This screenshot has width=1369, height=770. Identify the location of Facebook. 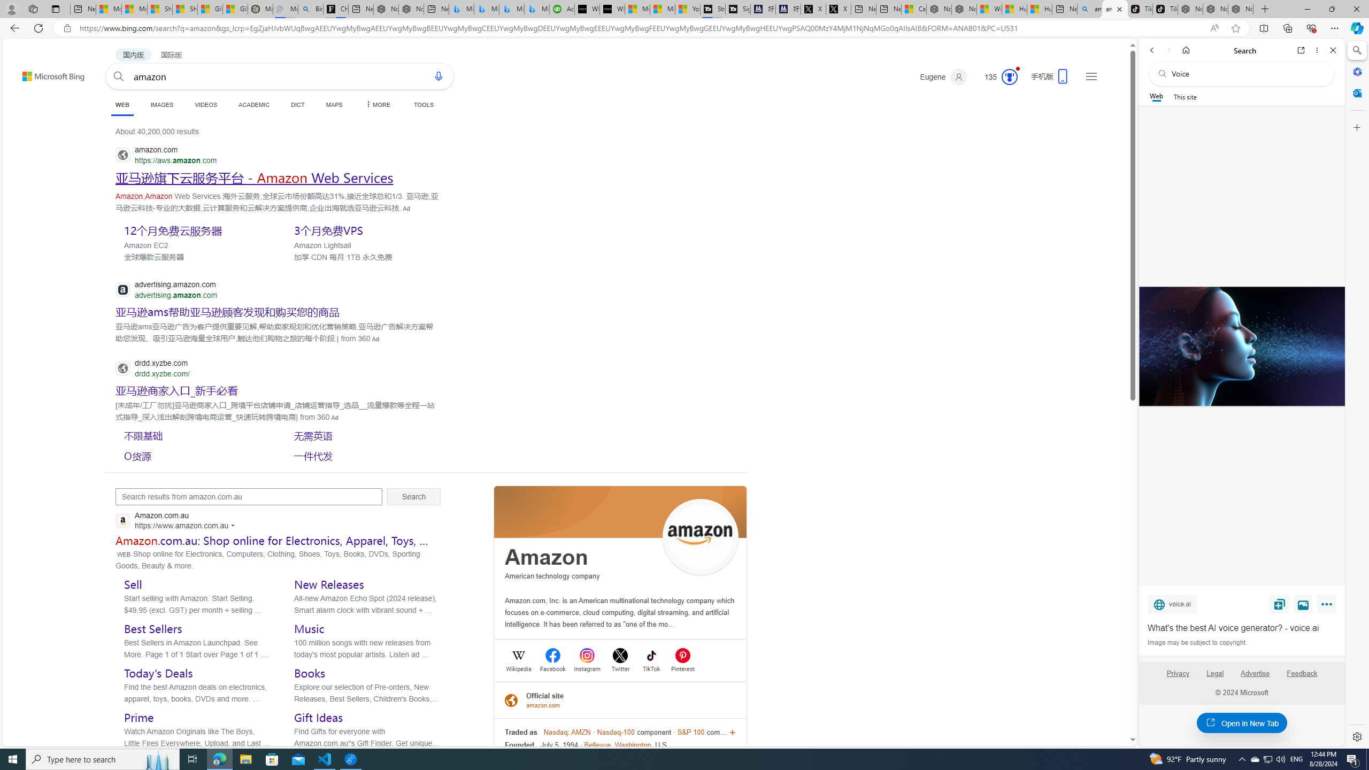
(553, 667).